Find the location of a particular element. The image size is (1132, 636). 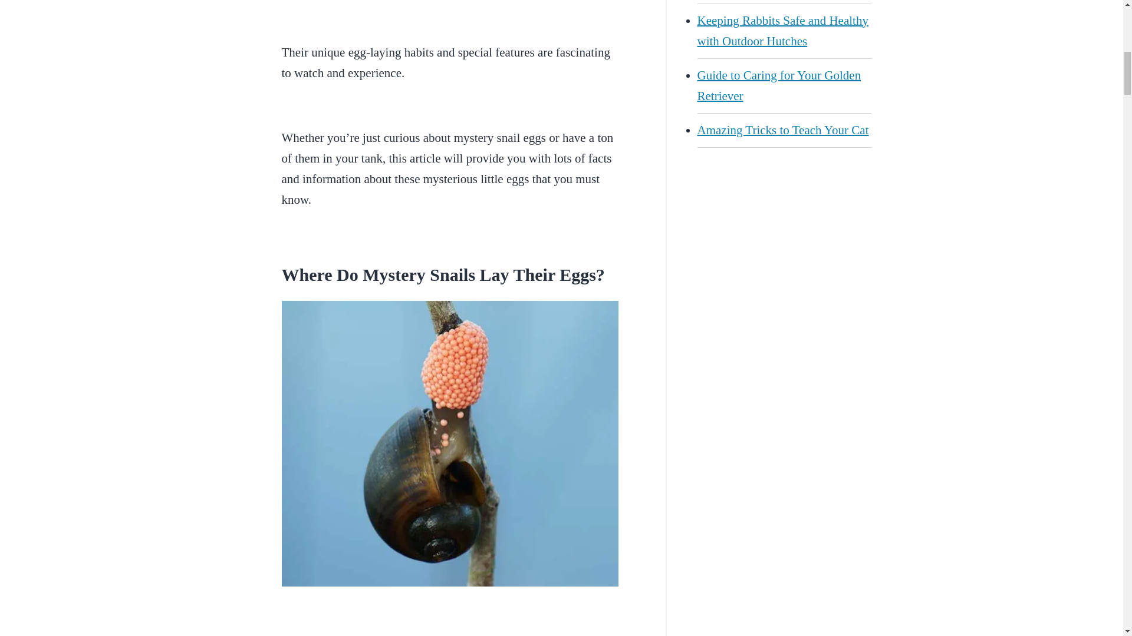

Keeping Rabbits Safe and Healthy with Outdoor Hutches is located at coordinates (784, 31).